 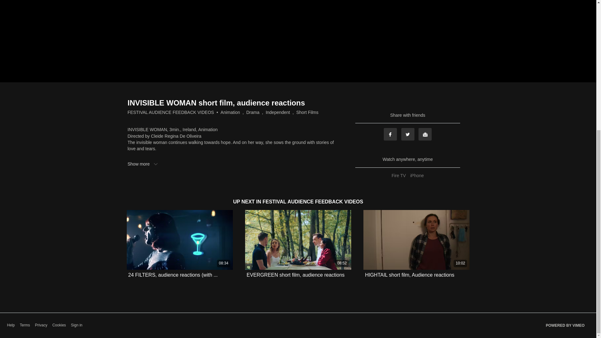 What do you see at coordinates (409, 275) in the screenshot?
I see `HIGHTAIL short film, Audience reactions` at bounding box center [409, 275].